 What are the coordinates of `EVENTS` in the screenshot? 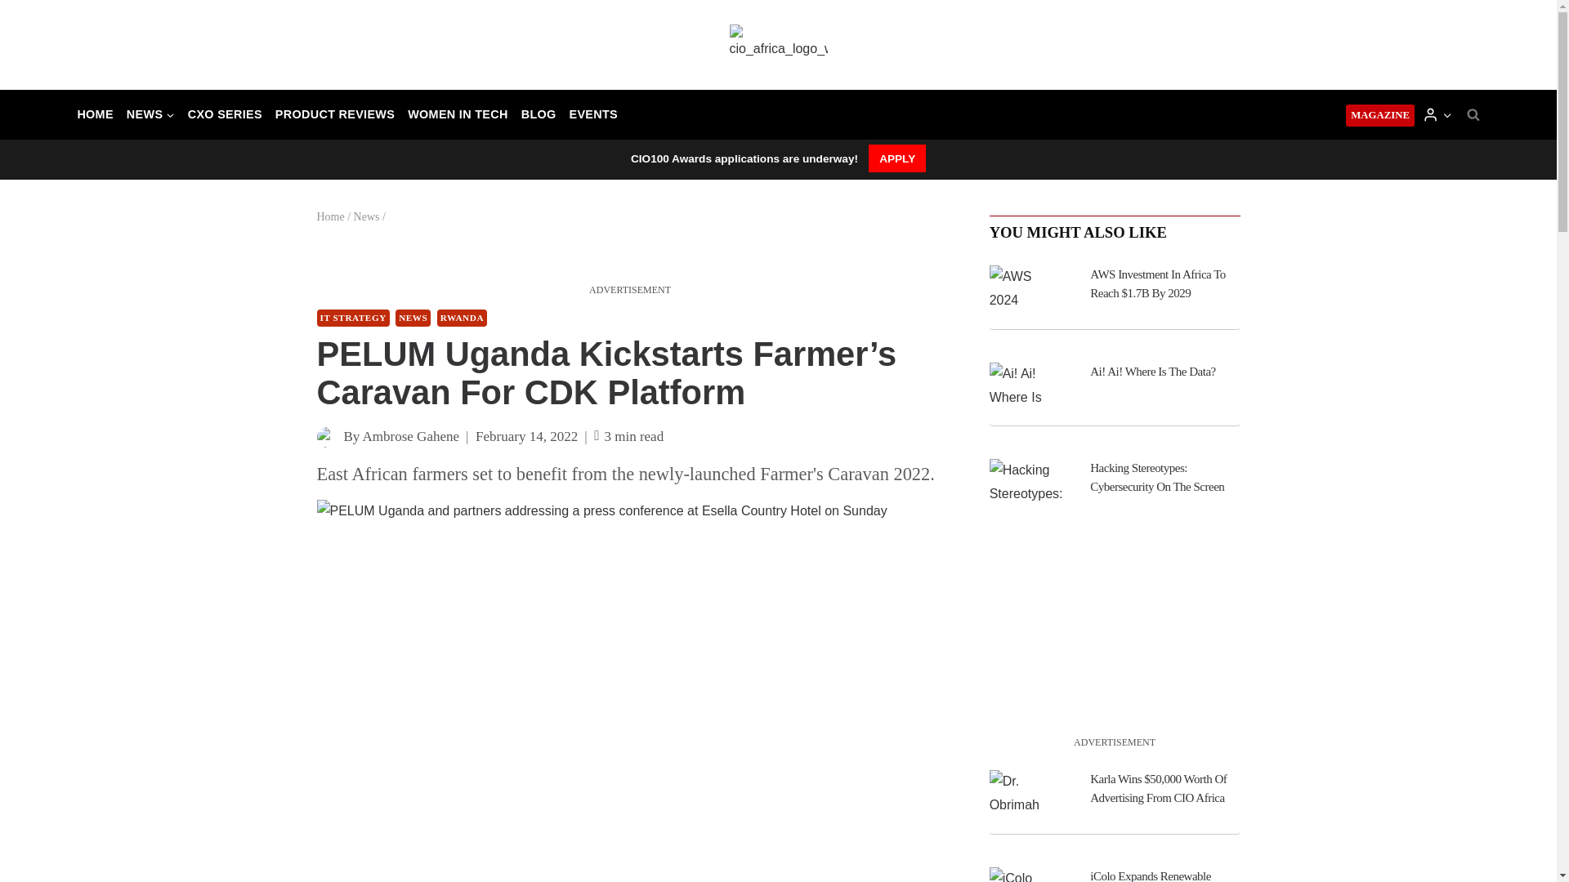 It's located at (593, 114).